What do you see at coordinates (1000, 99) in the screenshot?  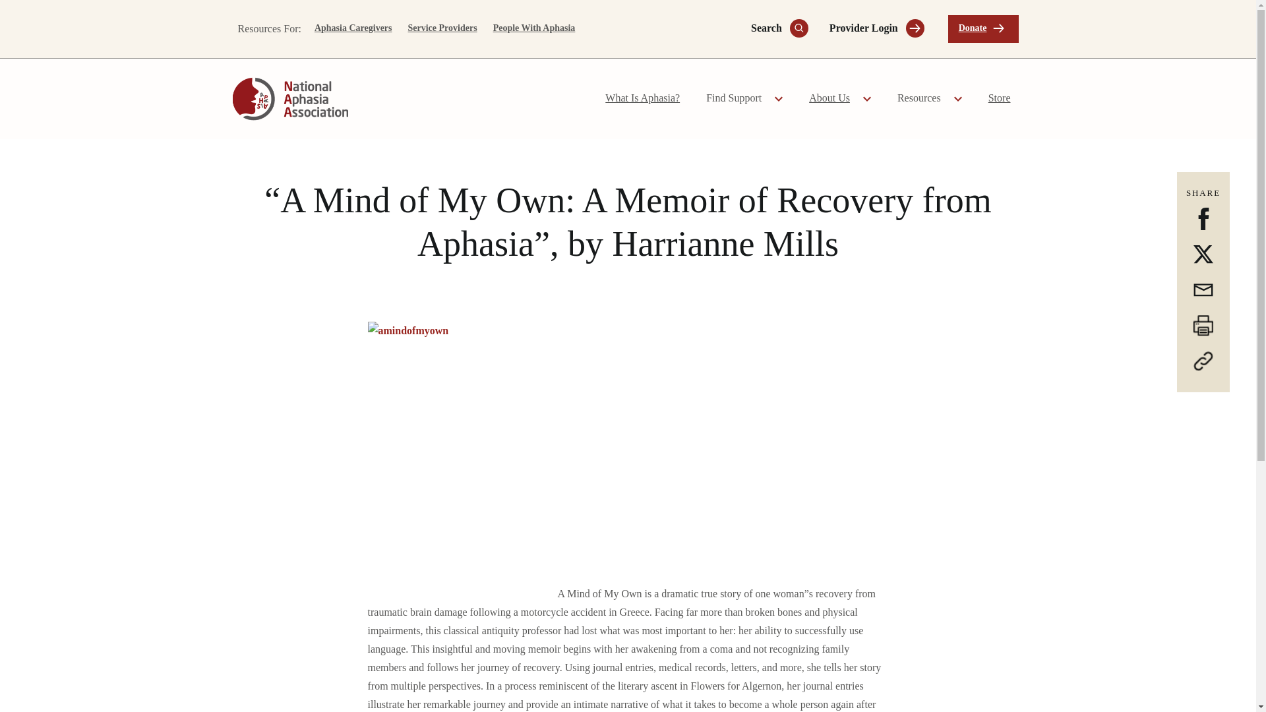 I see `Store` at bounding box center [1000, 99].